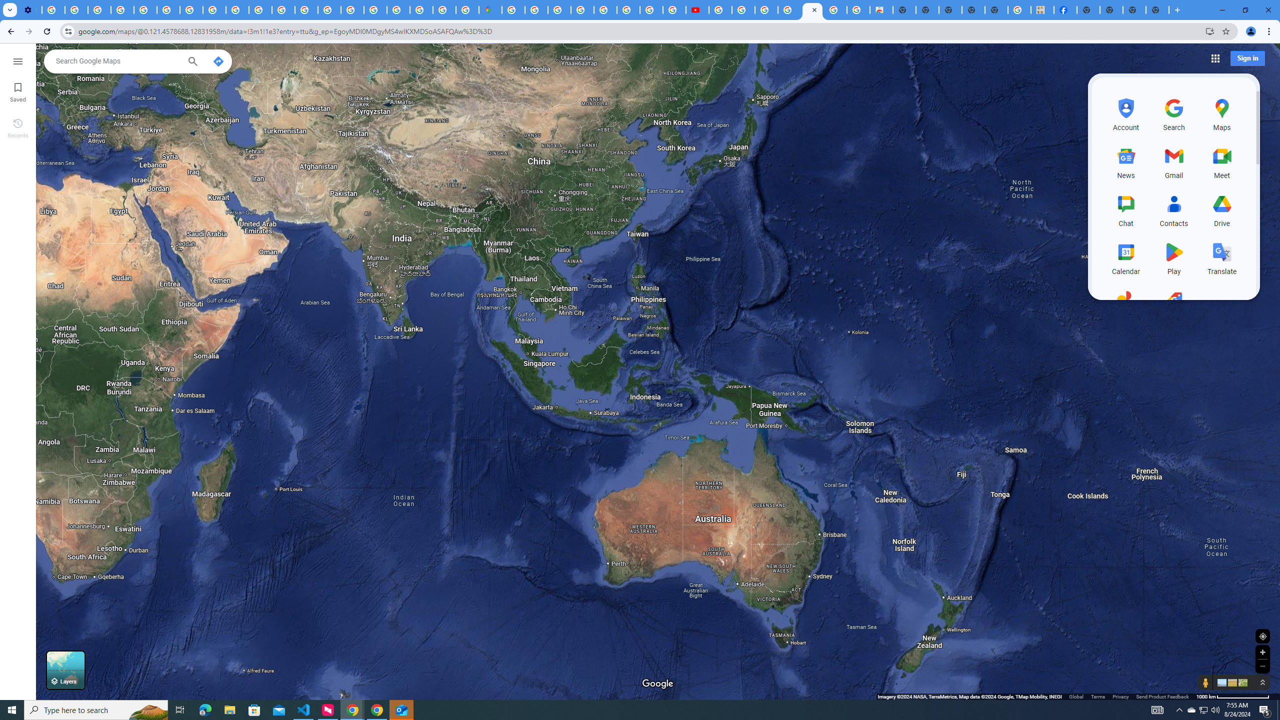  Describe the element at coordinates (812, 10) in the screenshot. I see `Google Maps` at that location.